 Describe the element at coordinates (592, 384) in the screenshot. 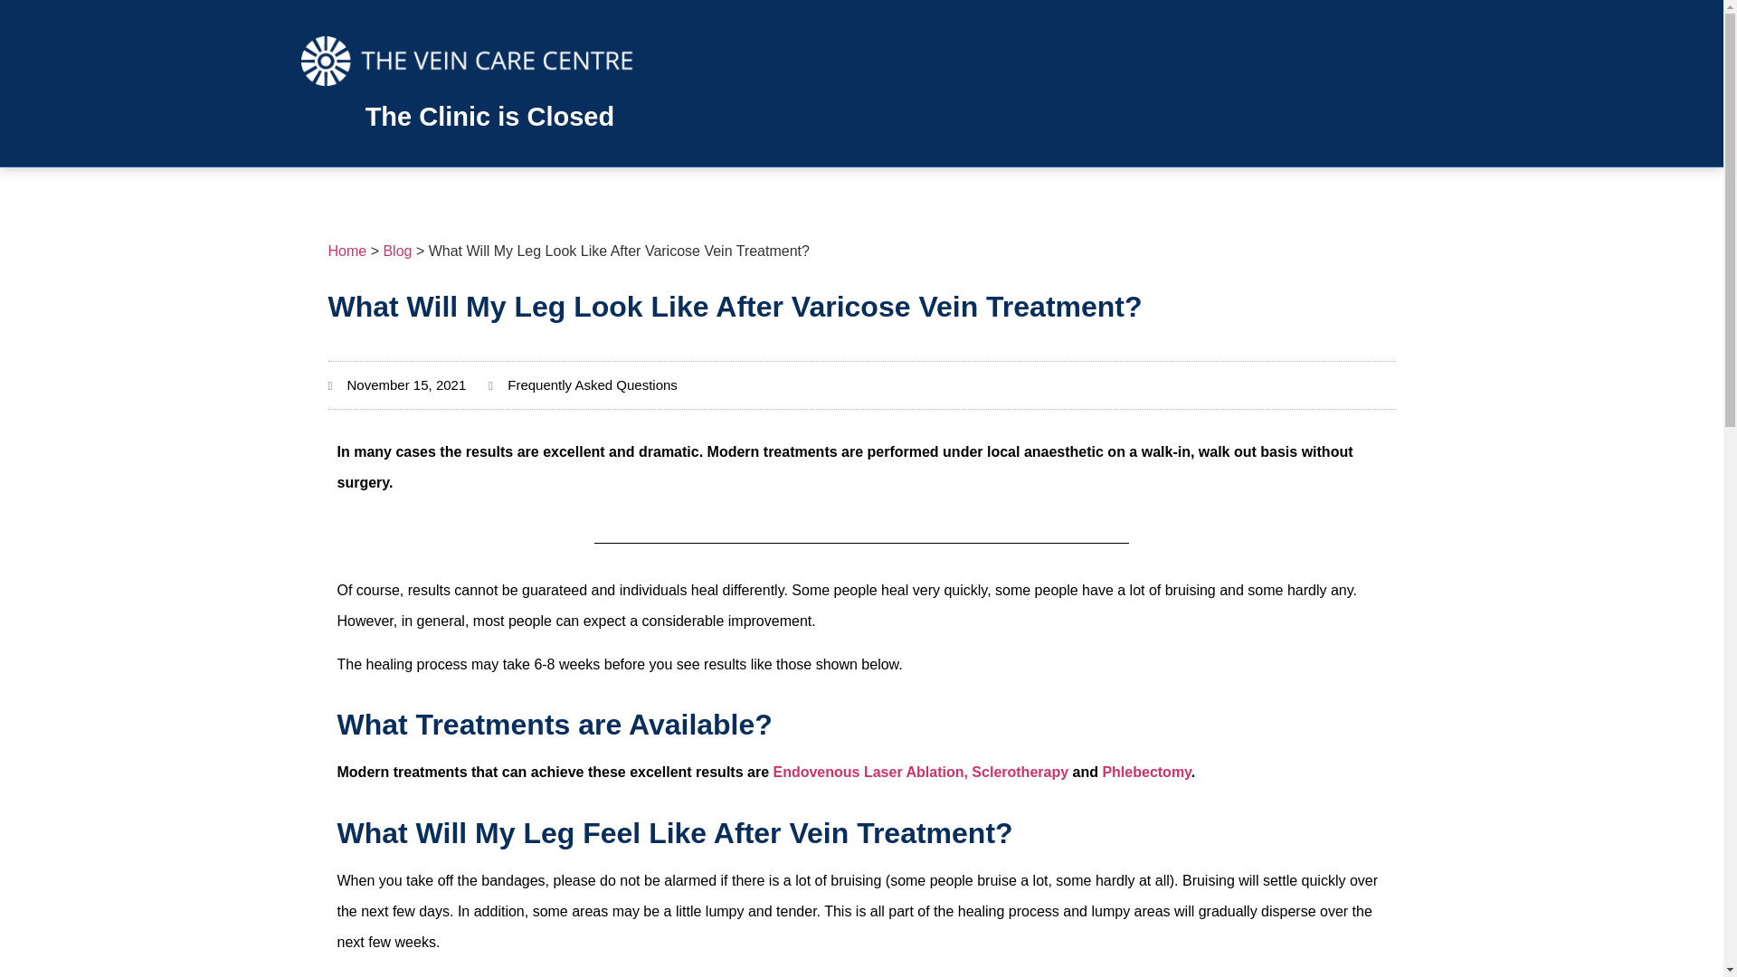

I see `Frequently Asked Questions` at that location.